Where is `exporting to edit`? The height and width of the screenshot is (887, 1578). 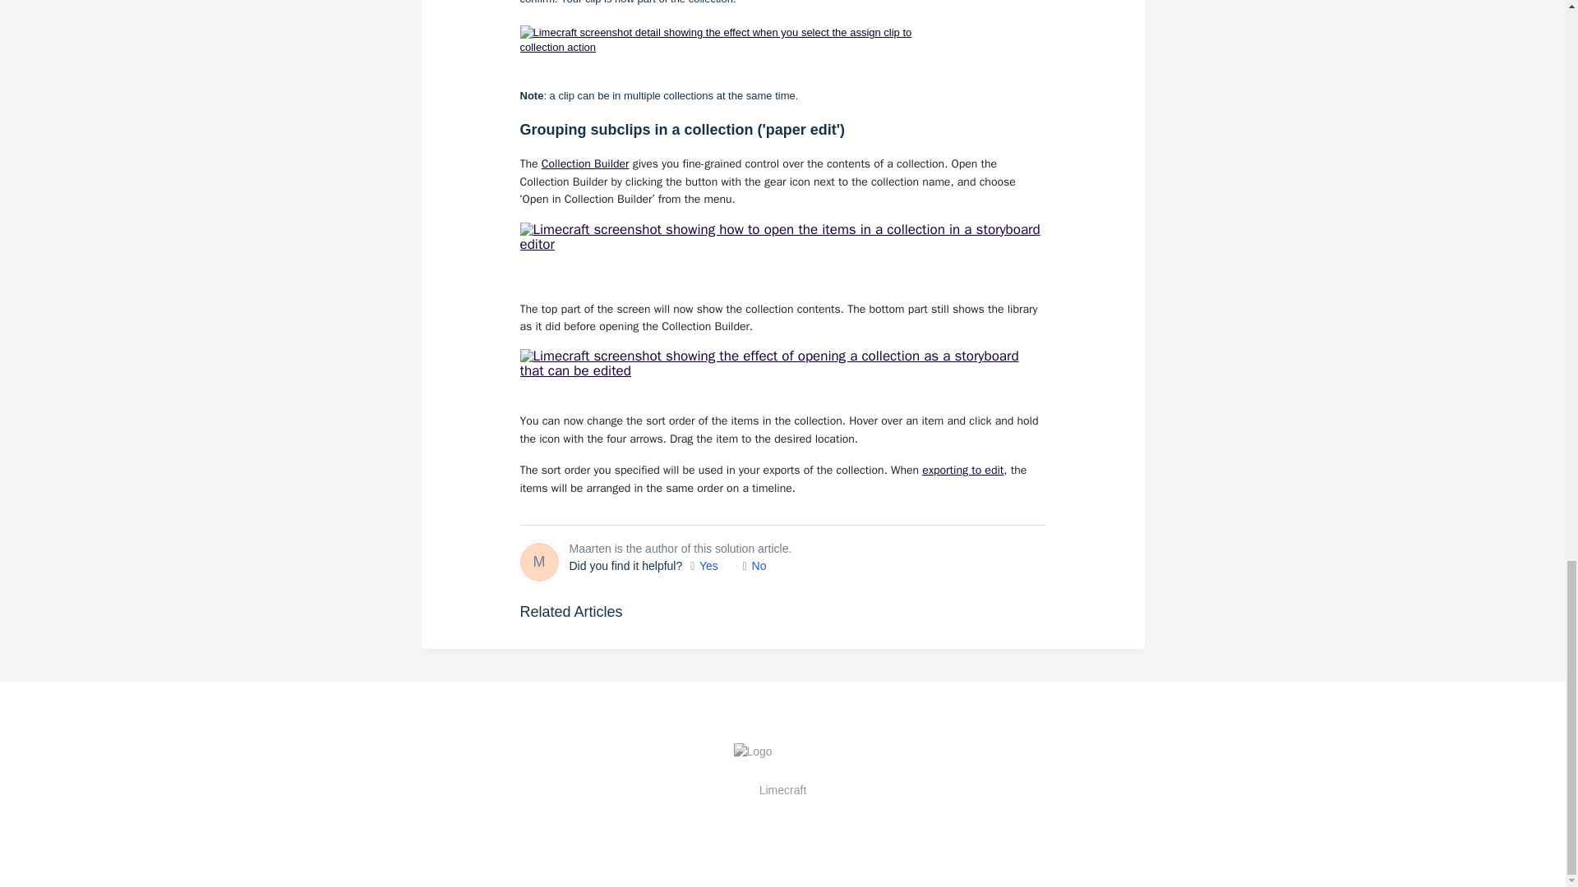 exporting to edit is located at coordinates (962, 470).